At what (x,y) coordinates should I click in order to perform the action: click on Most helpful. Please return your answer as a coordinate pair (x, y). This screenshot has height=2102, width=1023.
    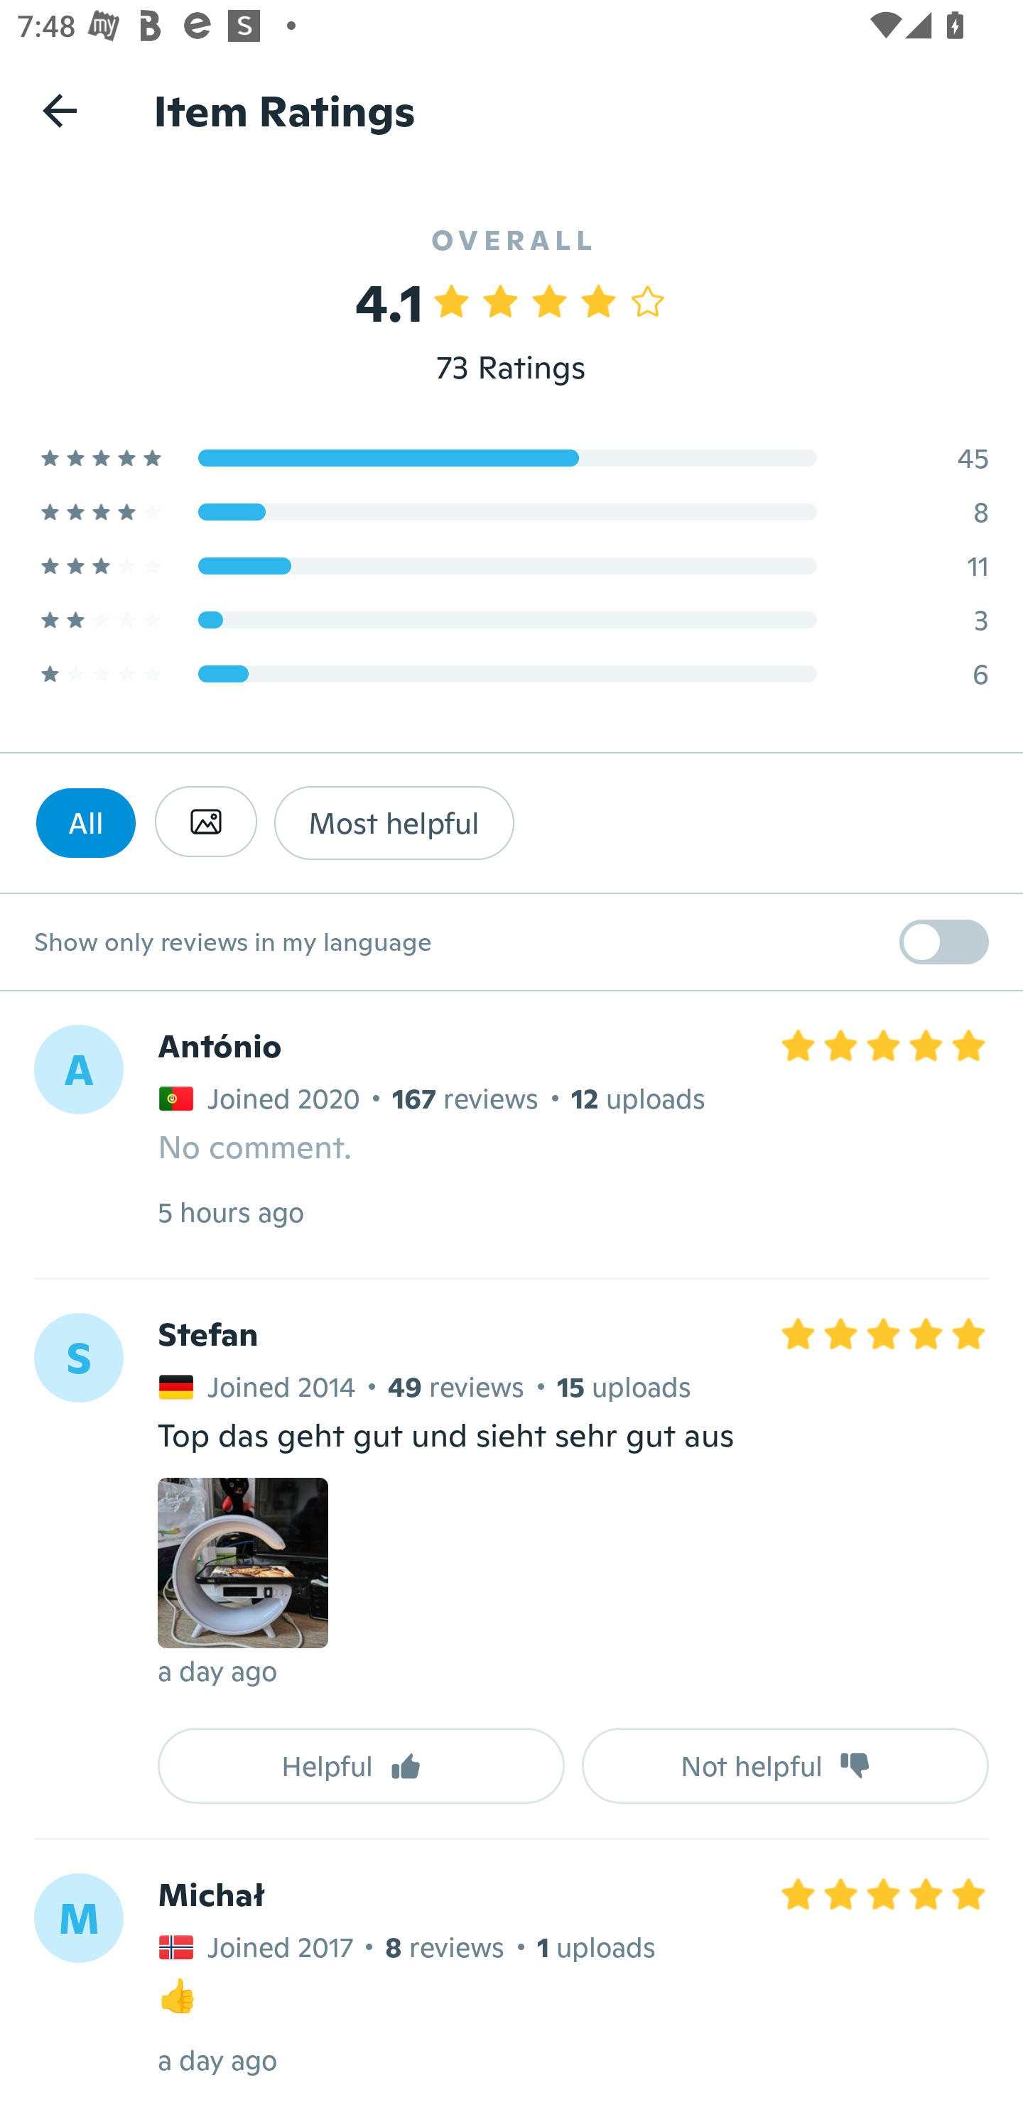
    Looking at the image, I should click on (394, 822).